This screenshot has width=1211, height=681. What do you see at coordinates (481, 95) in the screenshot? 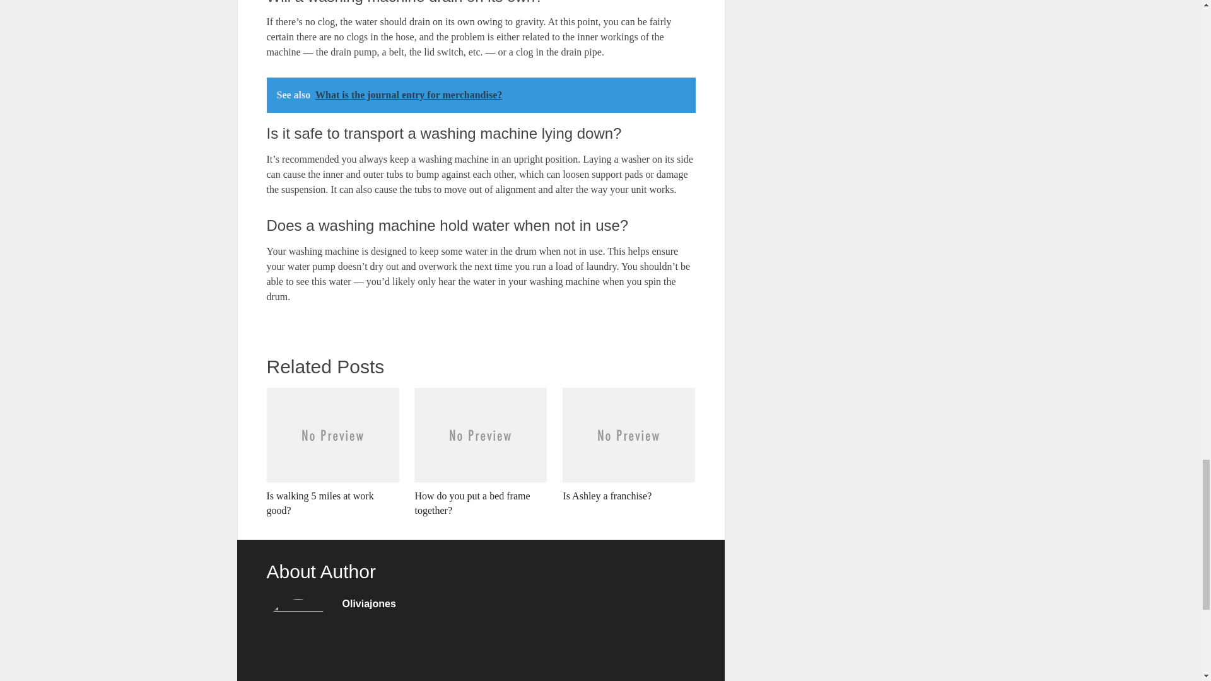
I see `See also  What is the journal entry for merchandise?` at bounding box center [481, 95].